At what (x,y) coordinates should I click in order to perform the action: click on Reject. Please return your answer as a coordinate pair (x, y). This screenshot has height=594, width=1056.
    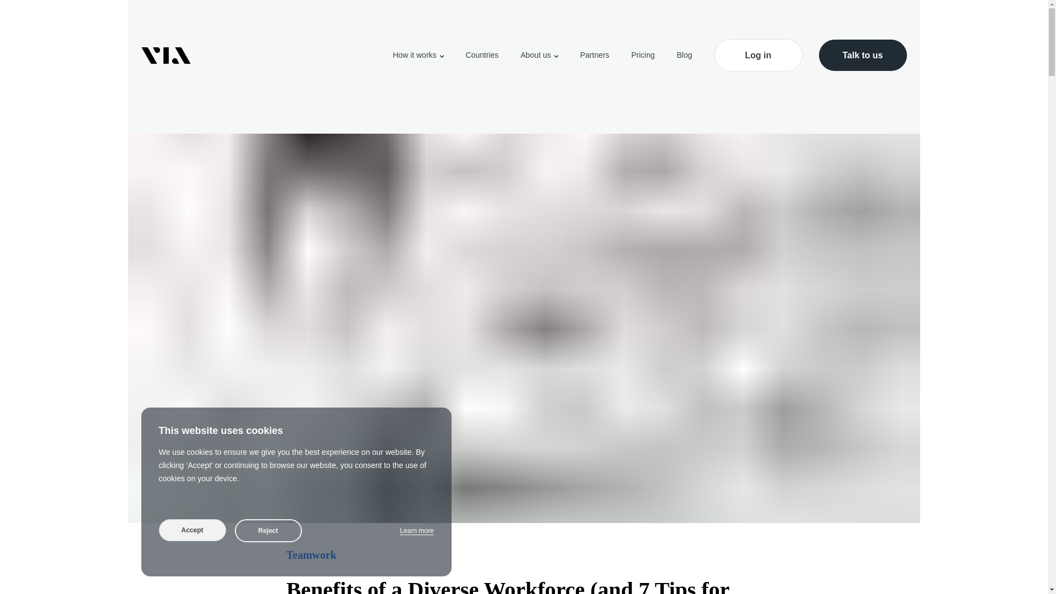
    Looking at the image, I should click on (267, 530).